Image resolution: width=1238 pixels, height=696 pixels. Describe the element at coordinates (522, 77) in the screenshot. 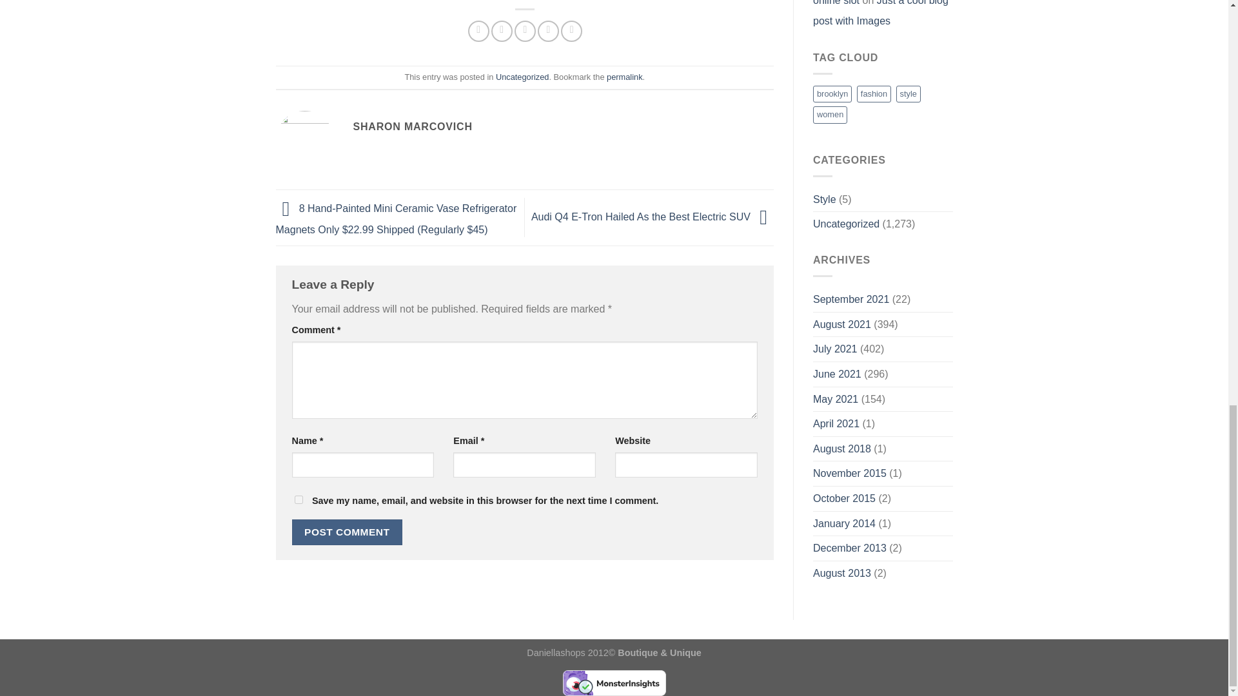

I see `Uncategorized` at that location.